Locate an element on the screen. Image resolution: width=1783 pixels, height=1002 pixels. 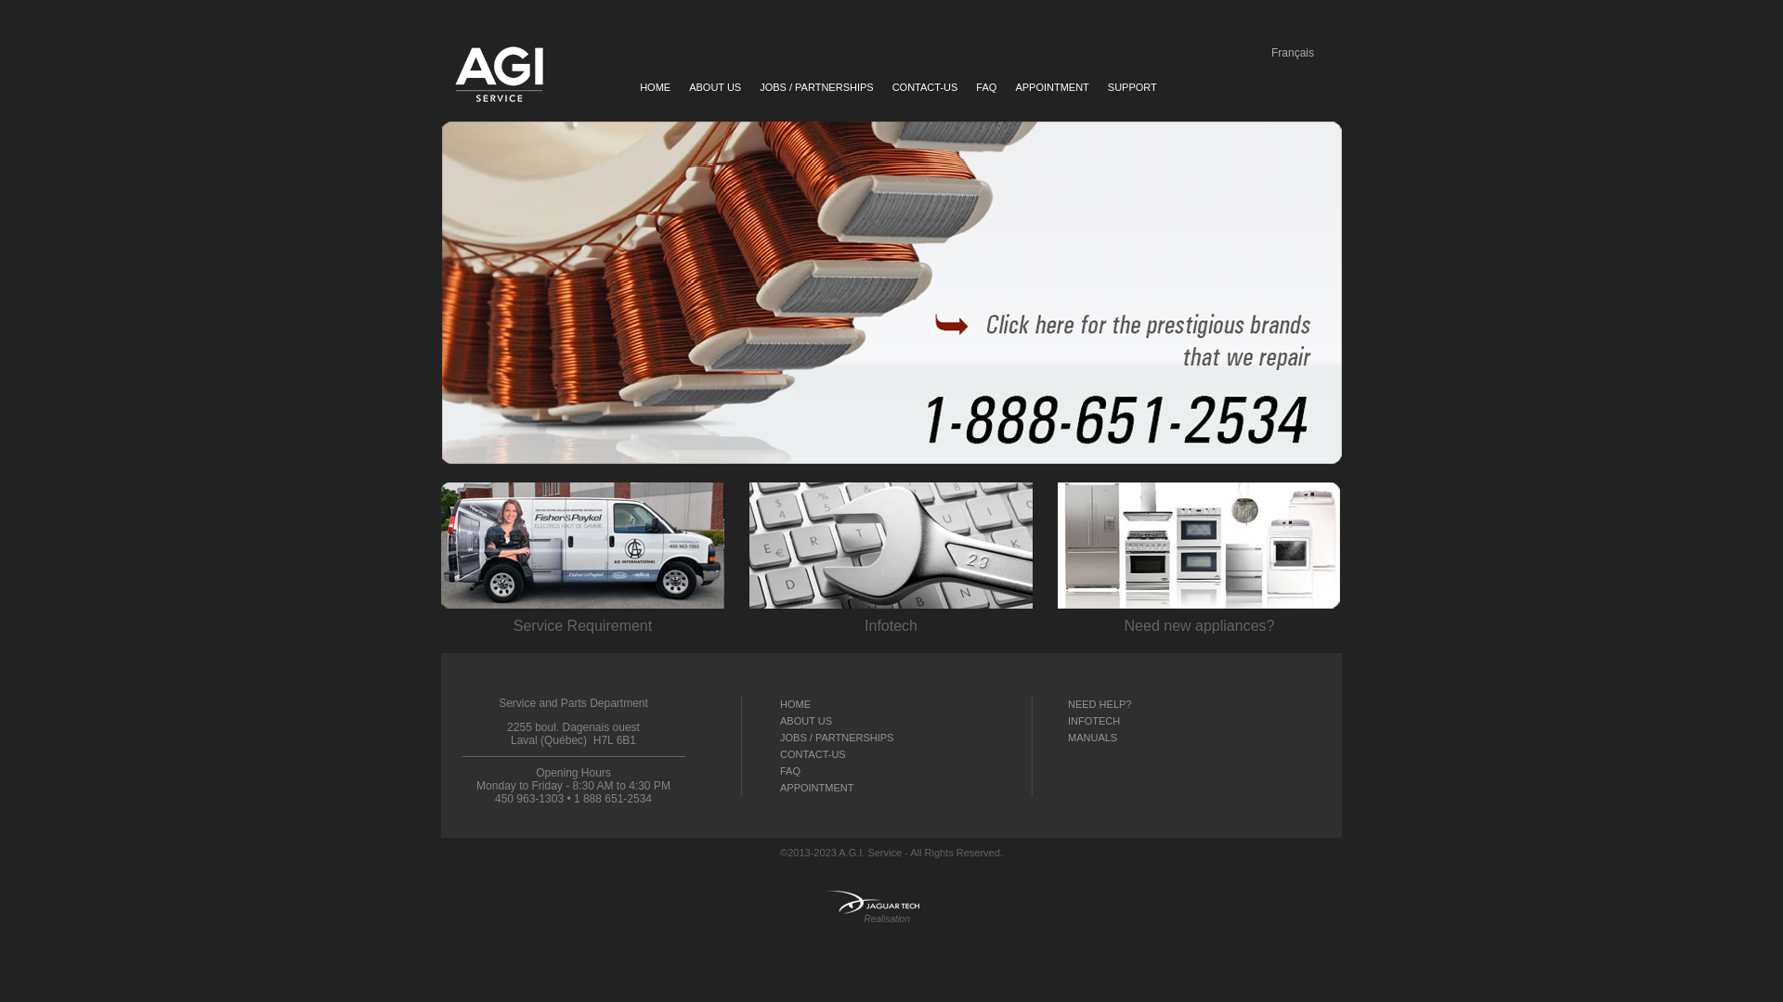
APPOINTMENT is located at coordinates (817, 788).